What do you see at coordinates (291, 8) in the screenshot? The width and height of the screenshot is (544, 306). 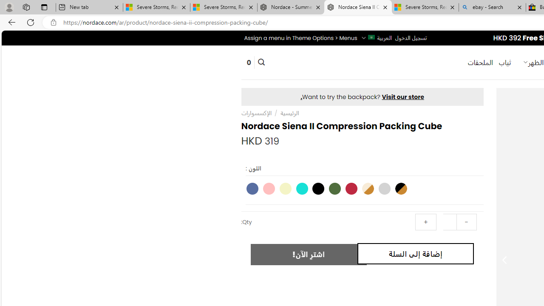 I see `Nordace - Summer Adventures 2024` at bounding box center [291, 8].